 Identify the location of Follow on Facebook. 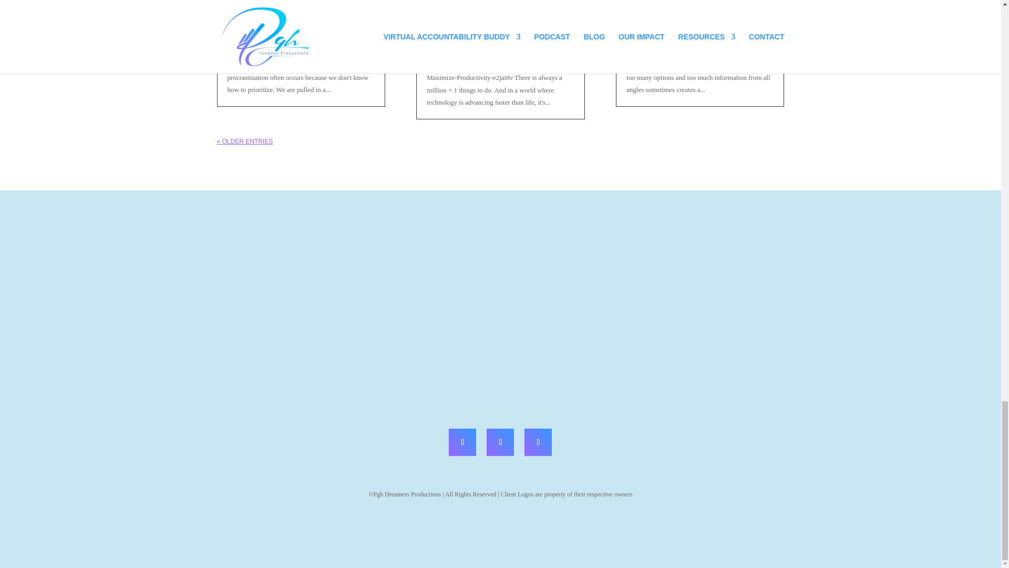
(462, 442).